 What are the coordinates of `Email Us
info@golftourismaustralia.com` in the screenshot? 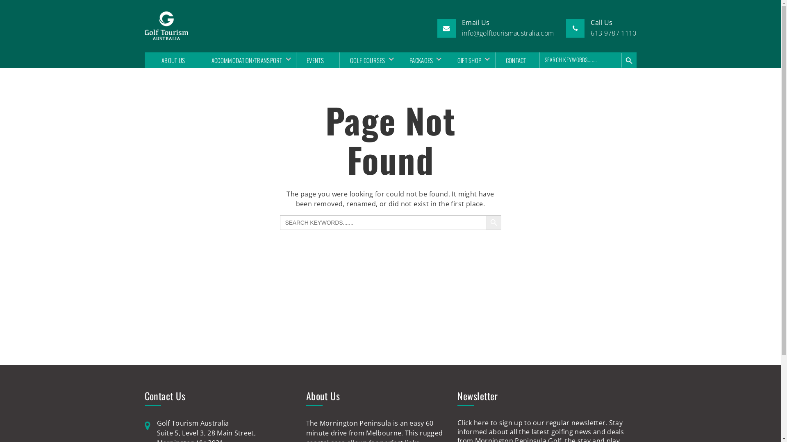 It's located at (508, 28).